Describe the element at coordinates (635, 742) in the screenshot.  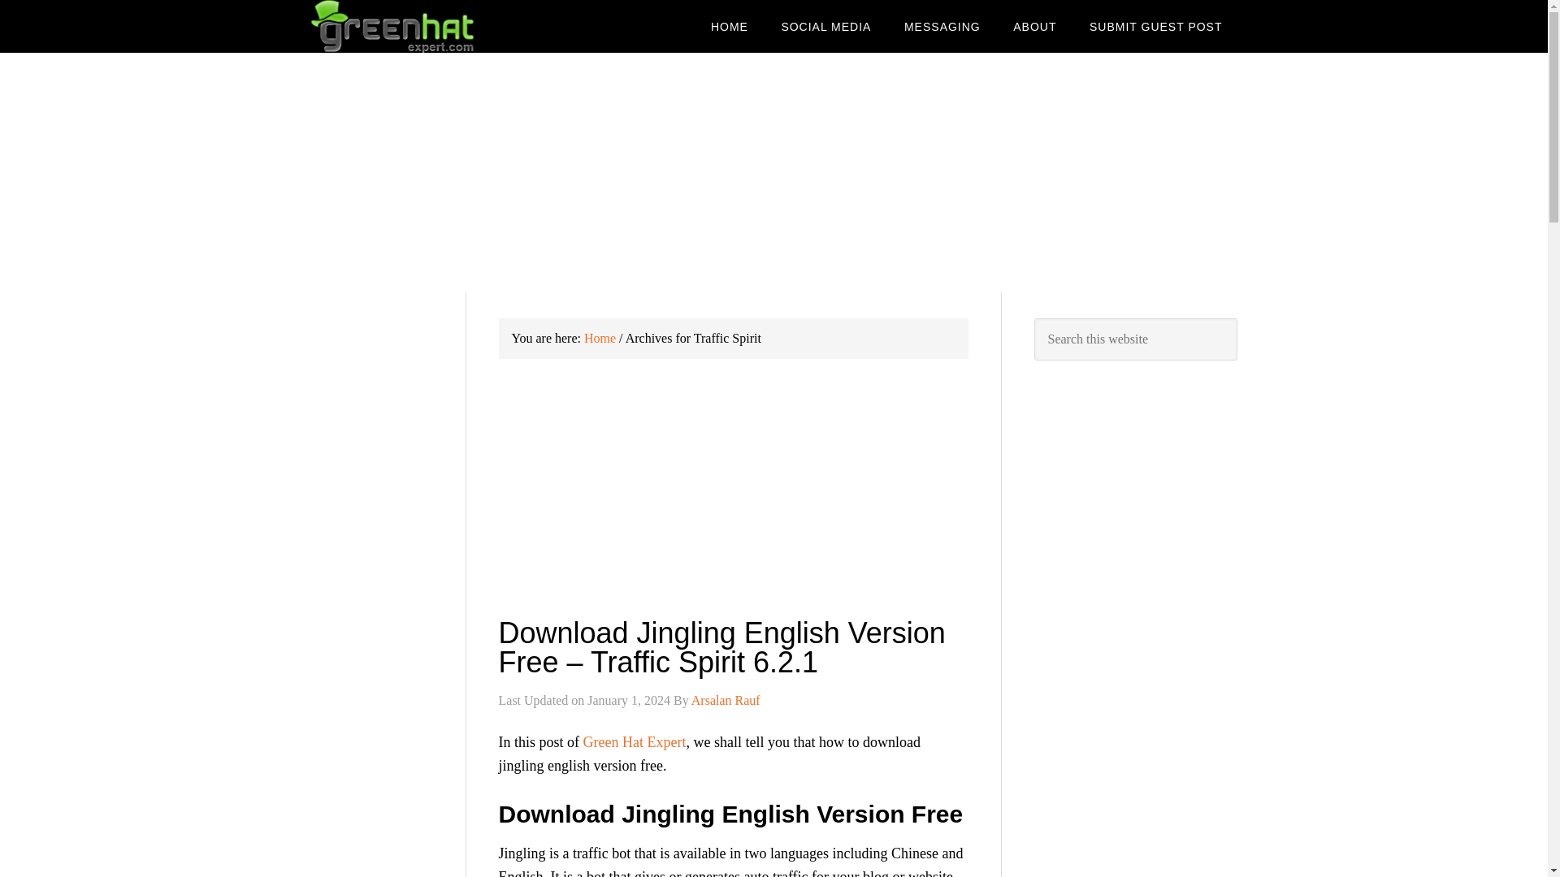
I see `Green Hat Expert` at that location.